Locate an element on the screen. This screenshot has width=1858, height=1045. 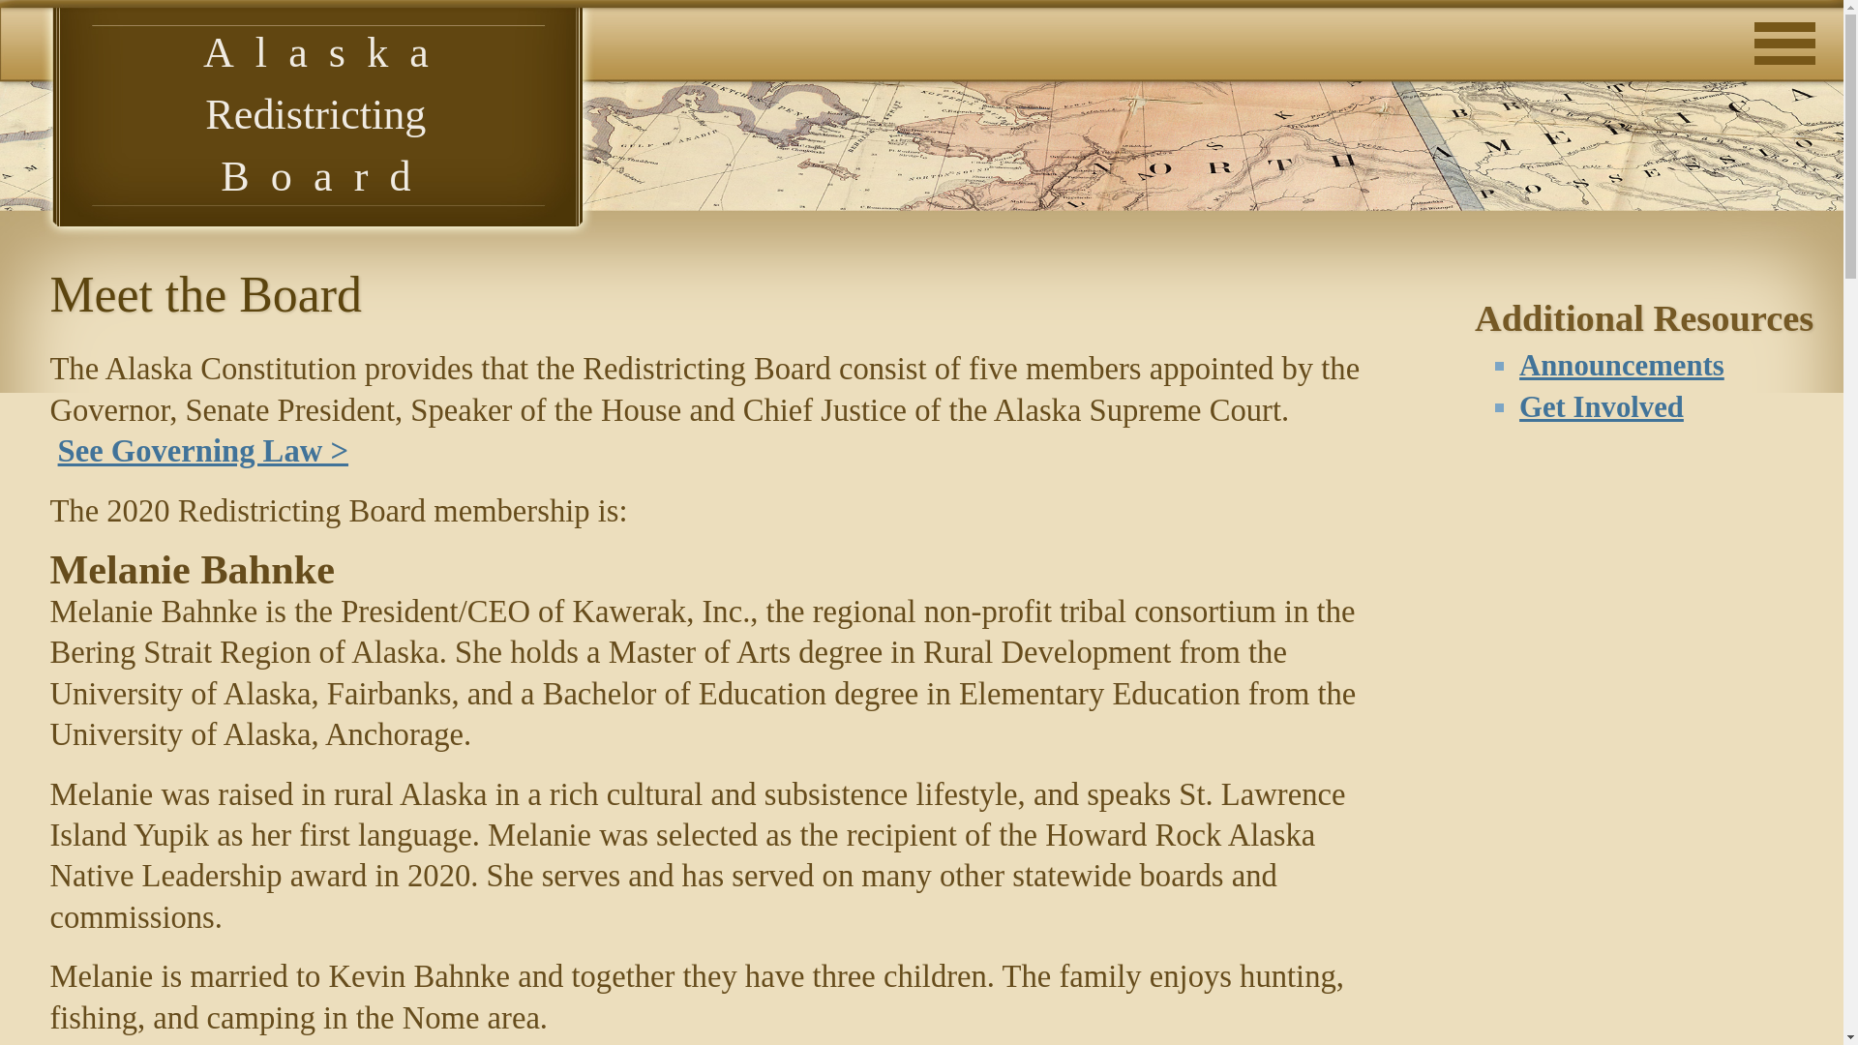
Announcements is located at coordinates (1622, 366).